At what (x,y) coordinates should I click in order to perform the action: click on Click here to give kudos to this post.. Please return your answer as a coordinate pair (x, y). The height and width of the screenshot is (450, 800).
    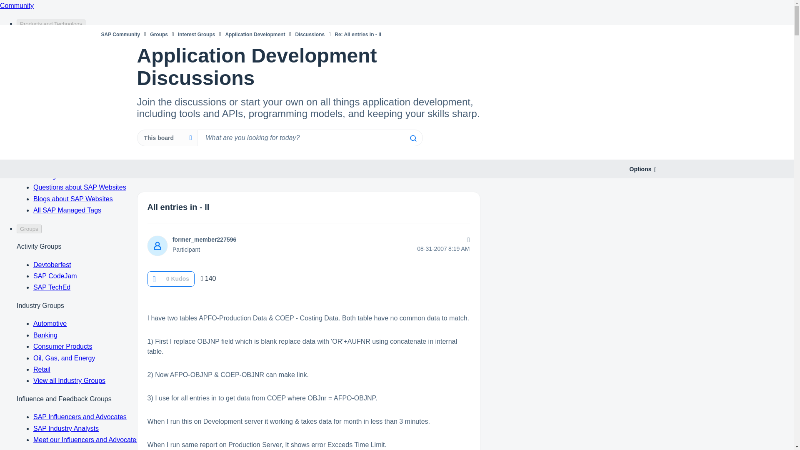
    Looking at the image, I should click on (154, 279).